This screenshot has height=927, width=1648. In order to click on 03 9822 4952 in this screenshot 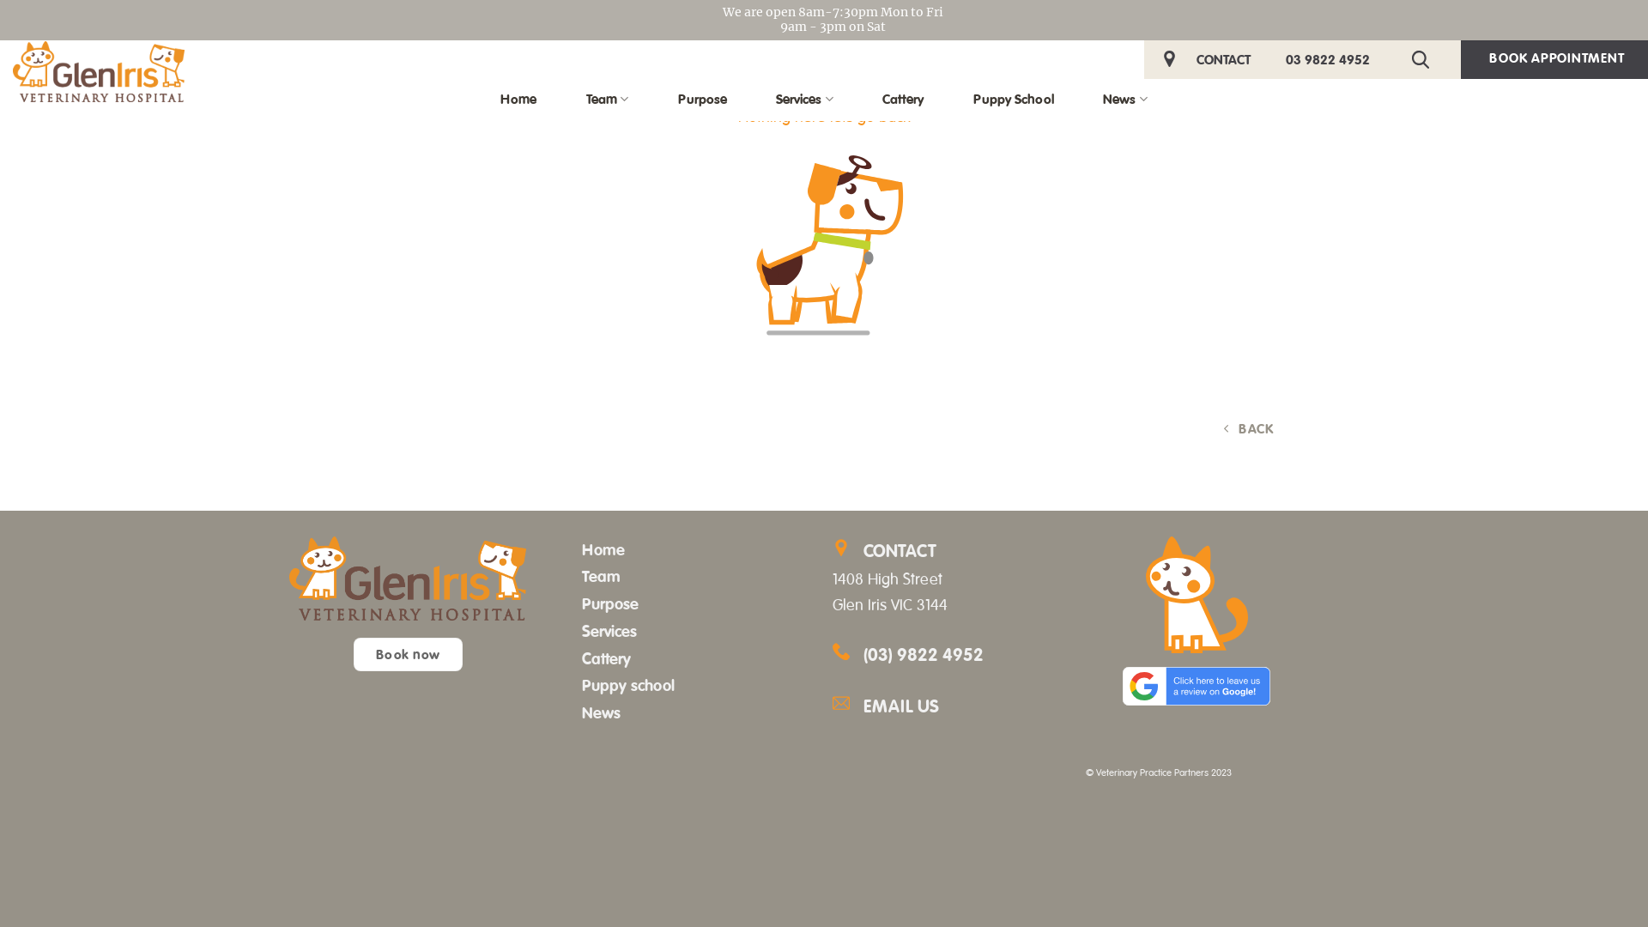, I will do `click(1328, 58)`.